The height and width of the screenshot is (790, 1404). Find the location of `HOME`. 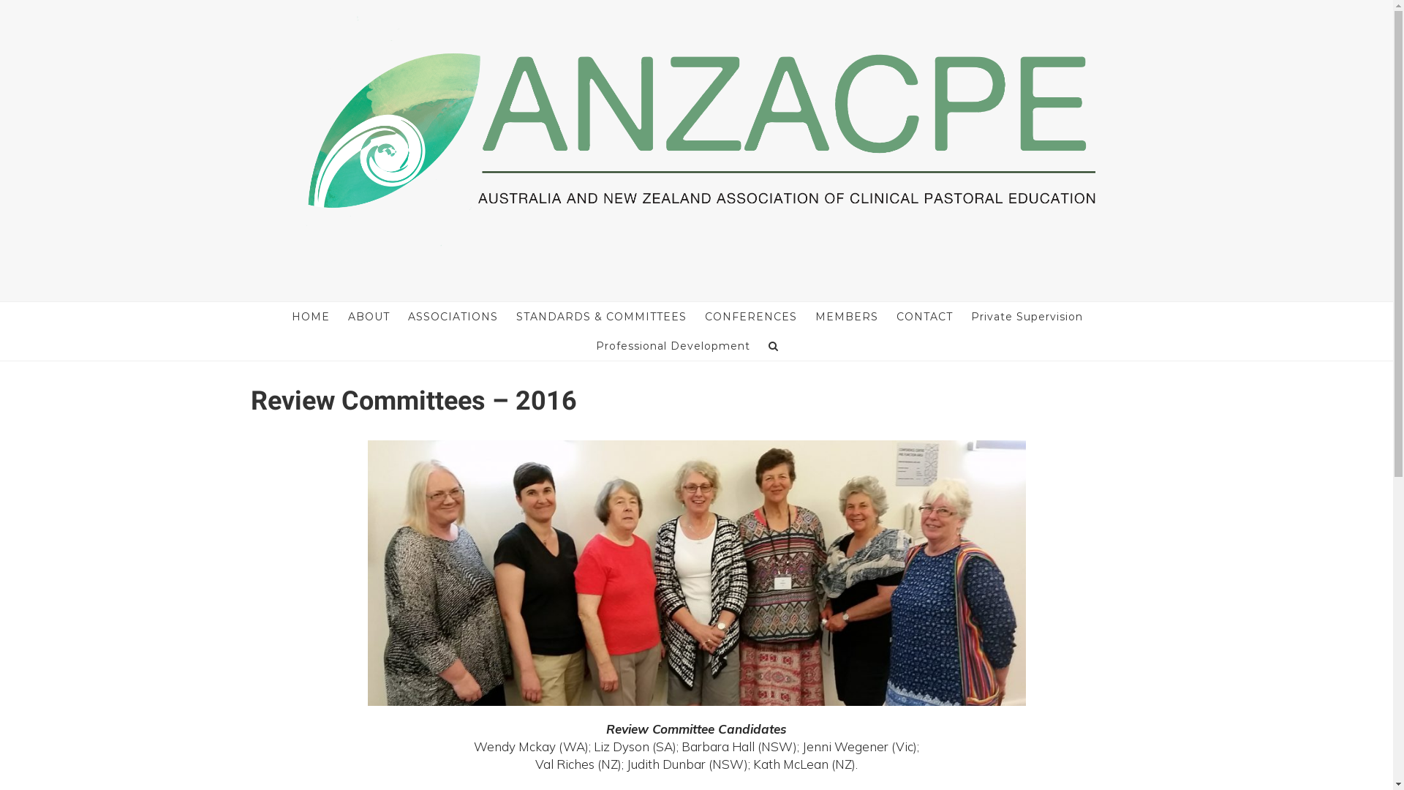

HOME is located at coordinates (311, 317).